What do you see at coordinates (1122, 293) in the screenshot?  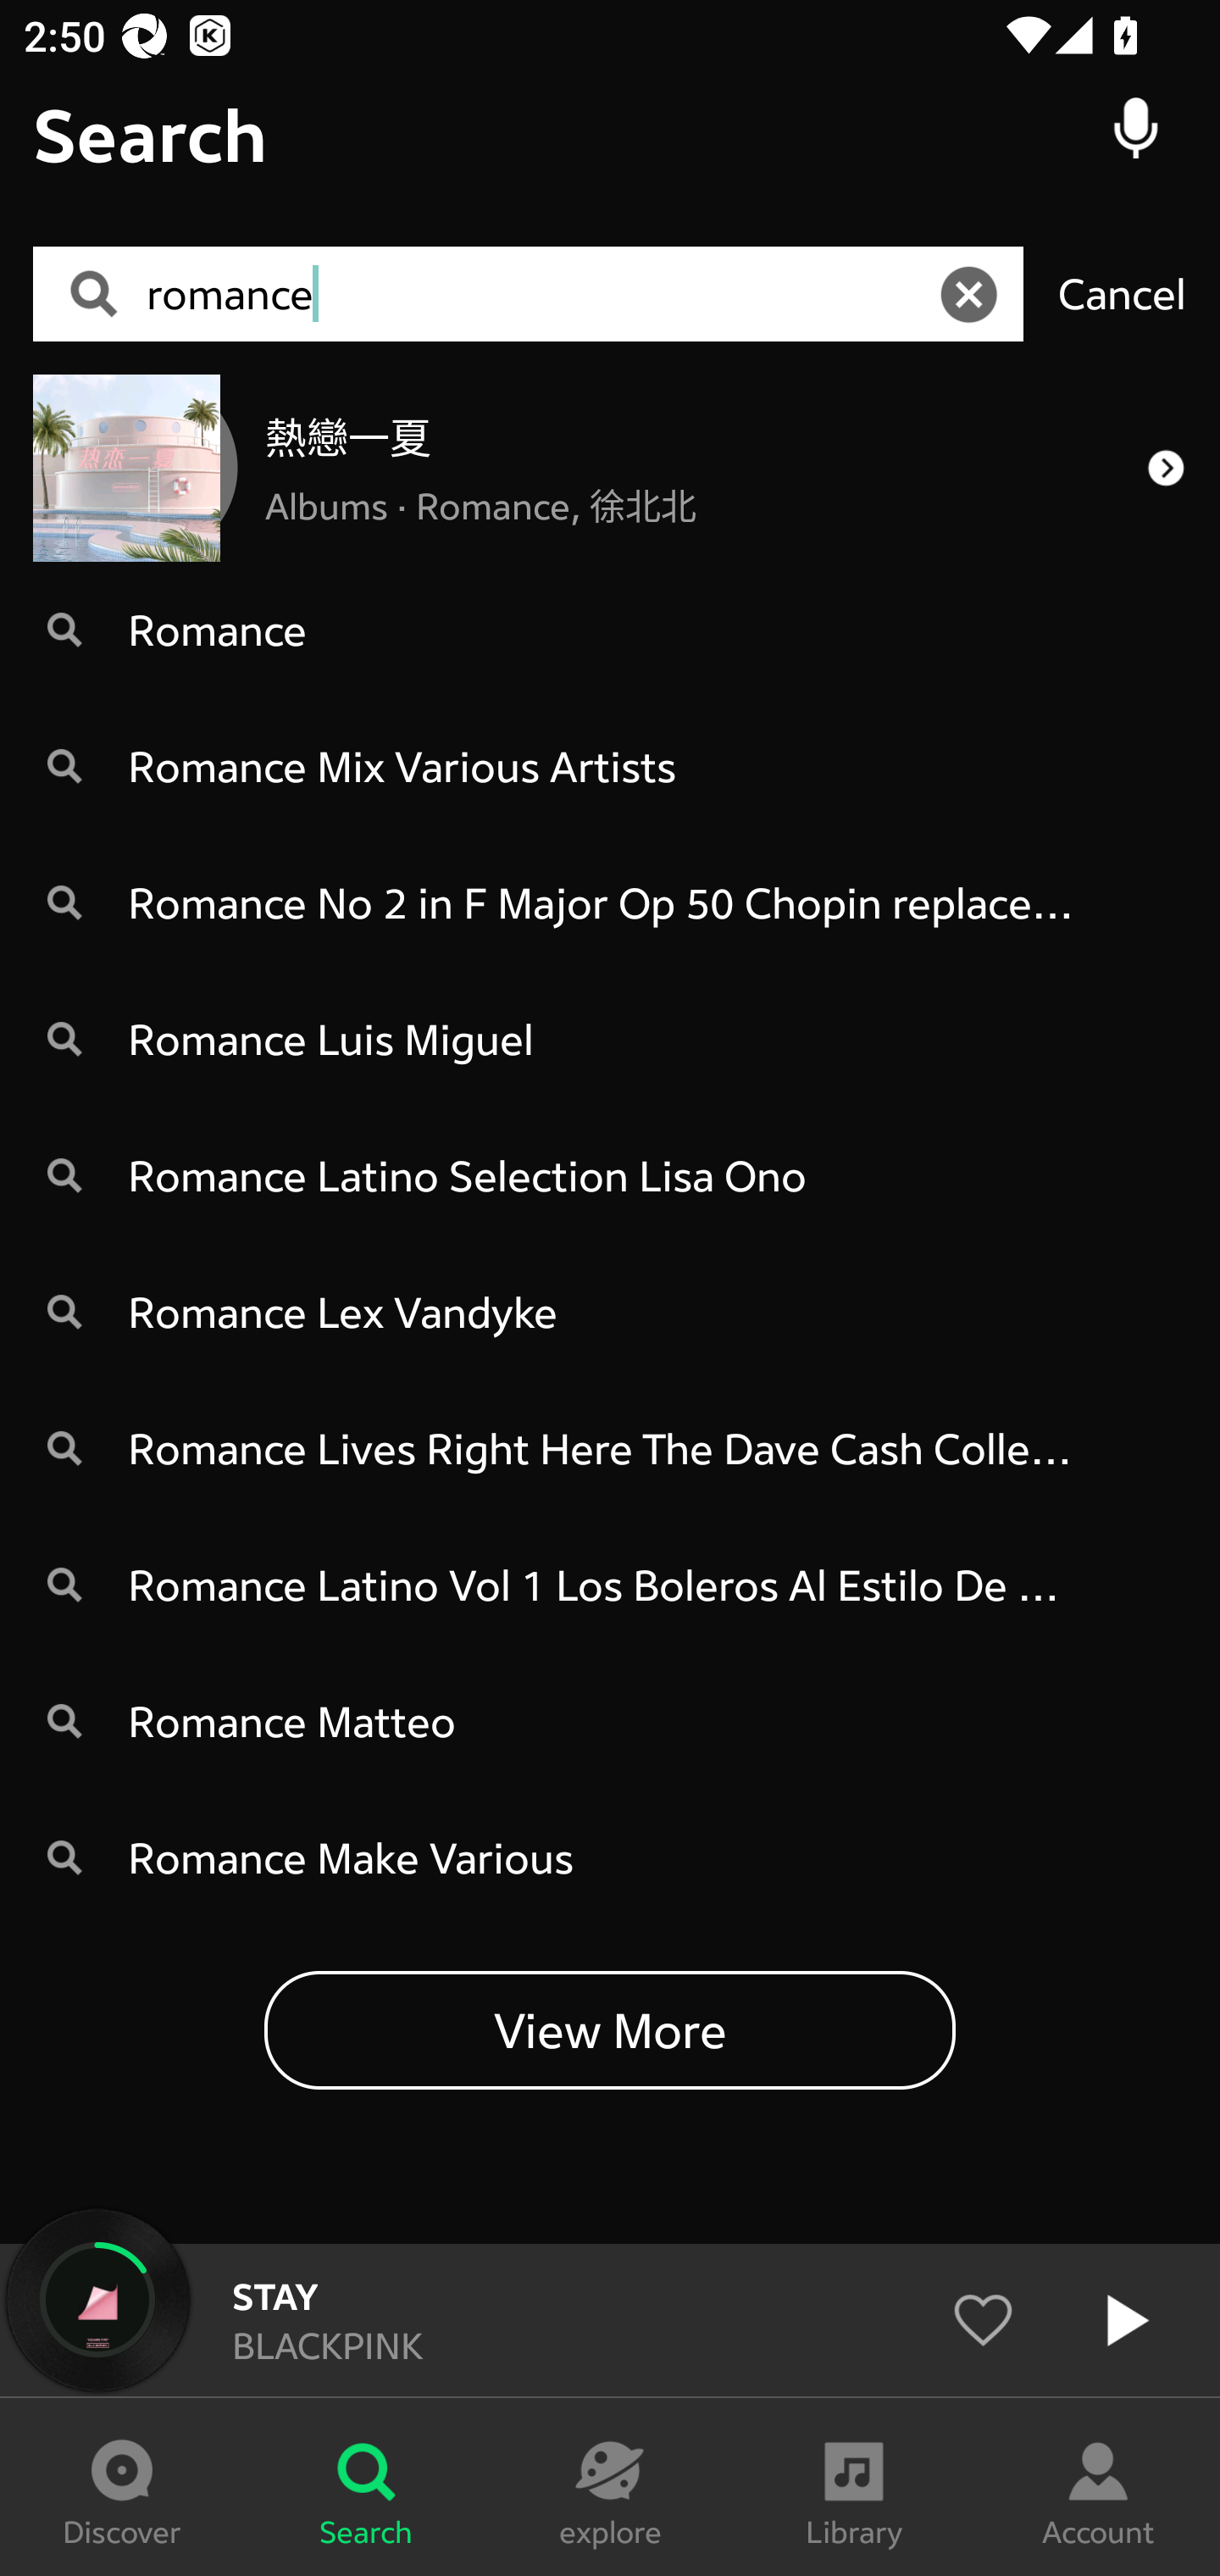 I see `Cancel` at bounding box center [1122, 293].